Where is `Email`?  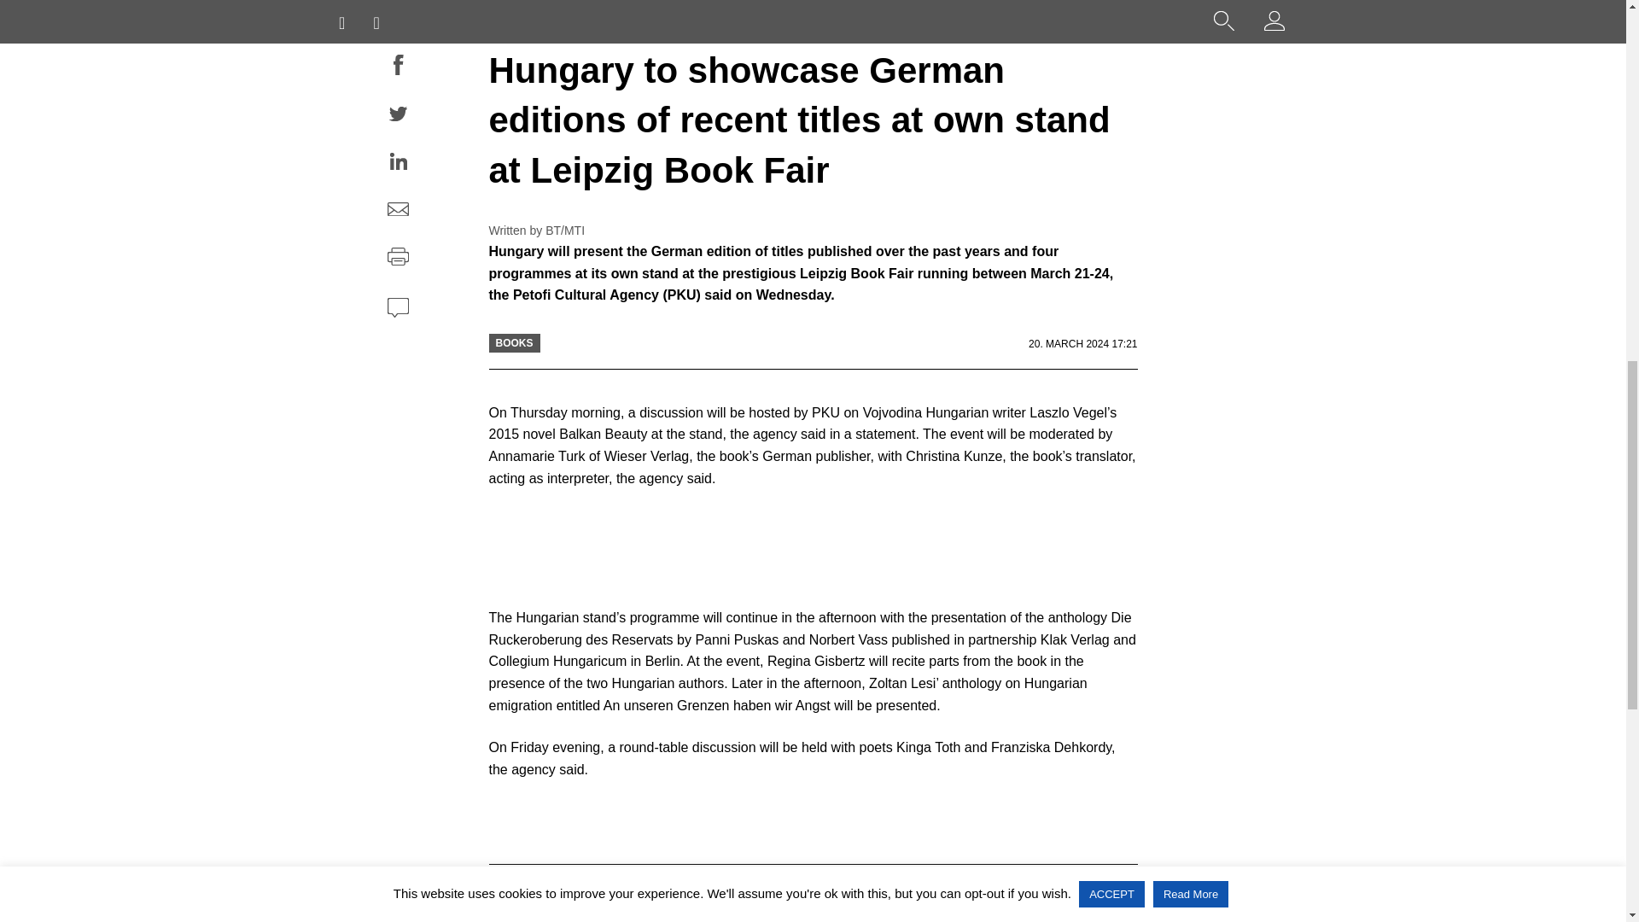 Email is located at coordinates (397, 212).